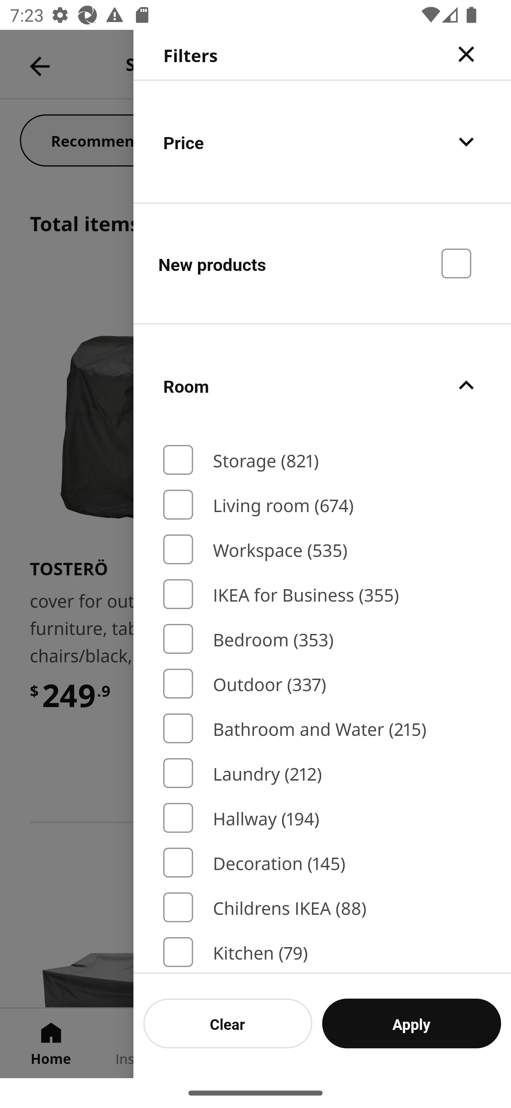 The width and height of the screenshot is (511, 1108). What do you see at coordinates (322, 952) in the screenshot?
I see `Kitchen (79)` at bounding box center [322, 952].